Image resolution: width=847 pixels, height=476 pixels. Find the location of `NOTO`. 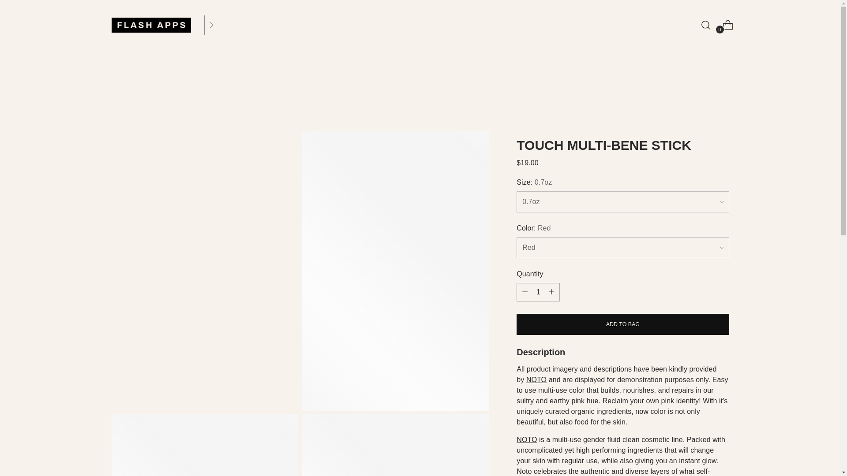

NOTO is located at coordinates (527, 439).